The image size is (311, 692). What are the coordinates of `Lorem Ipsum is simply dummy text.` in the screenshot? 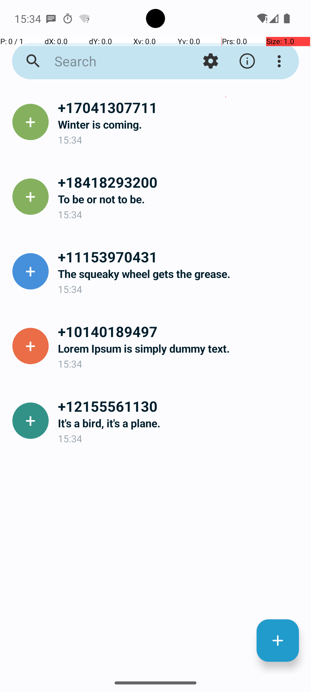 It's located at (180, 348).